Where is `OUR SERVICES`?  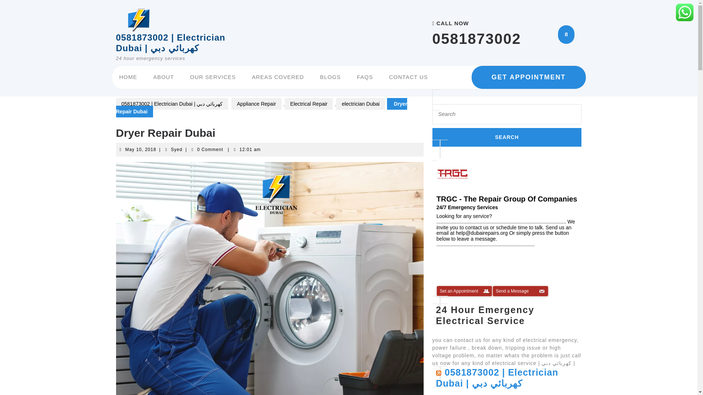 OUR SERVICES is located at coordinates (213, 77).